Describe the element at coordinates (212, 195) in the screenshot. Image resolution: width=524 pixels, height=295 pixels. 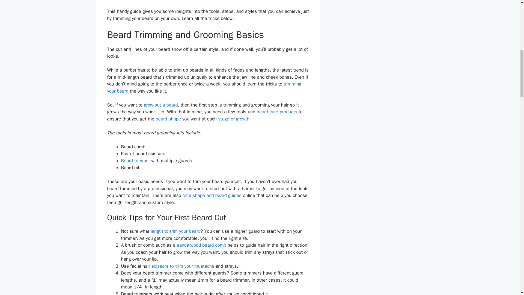
I see `face shape and beard guides` at that location.